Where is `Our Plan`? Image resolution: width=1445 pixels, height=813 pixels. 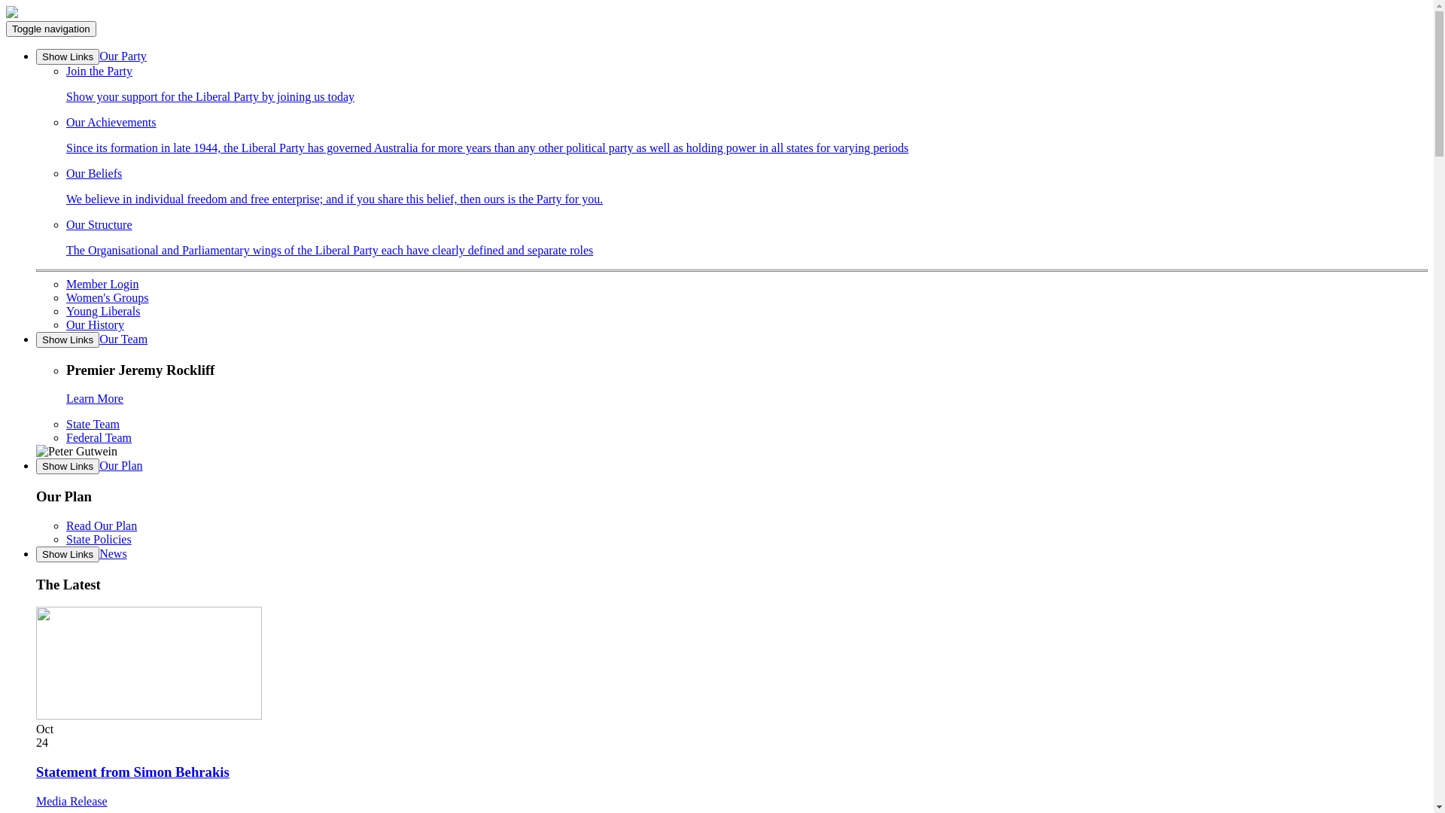
Our Plan is located at coordinates (120, 465).